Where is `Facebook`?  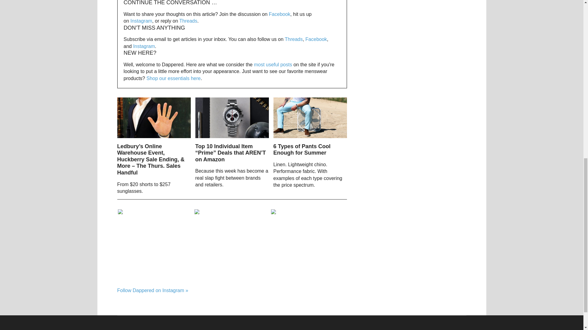 Facebook is located at coordinates (279, 14).